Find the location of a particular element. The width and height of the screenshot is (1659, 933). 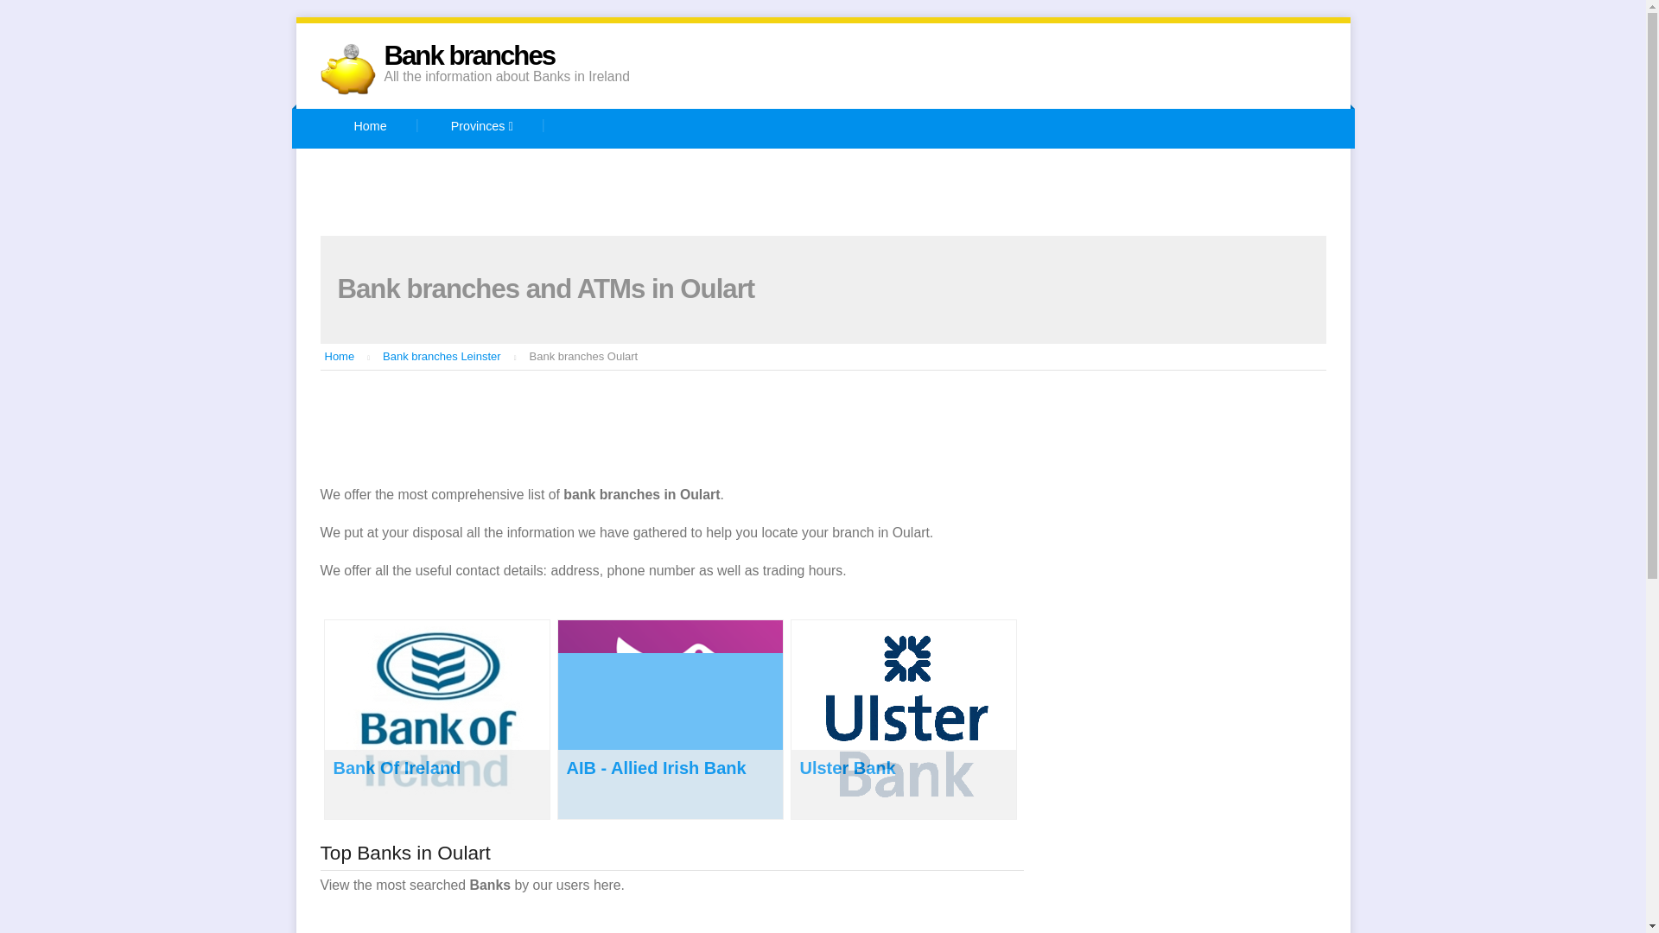

Ulster Bank is located at coordinates (416, 213).